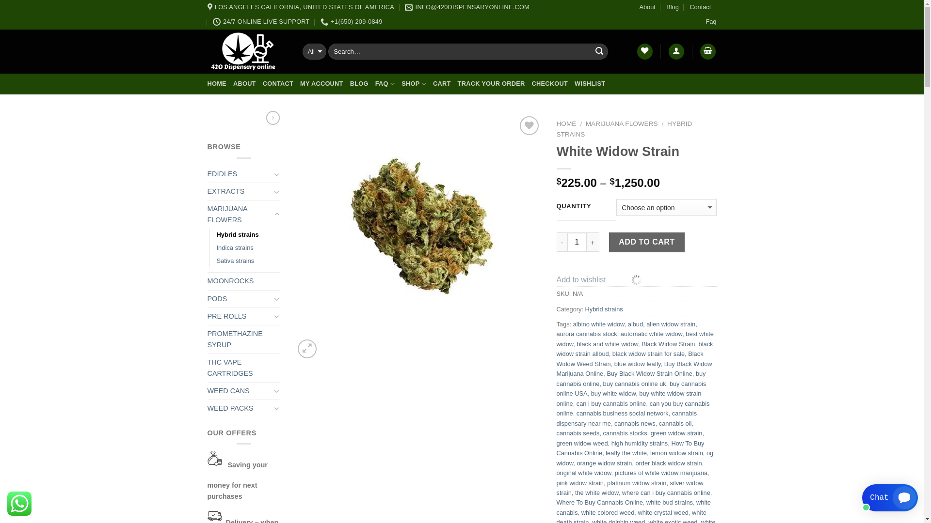 This screenshot has width=931, height=523. I want to click on How To Buy Cannabis Online, so click(630, 448).